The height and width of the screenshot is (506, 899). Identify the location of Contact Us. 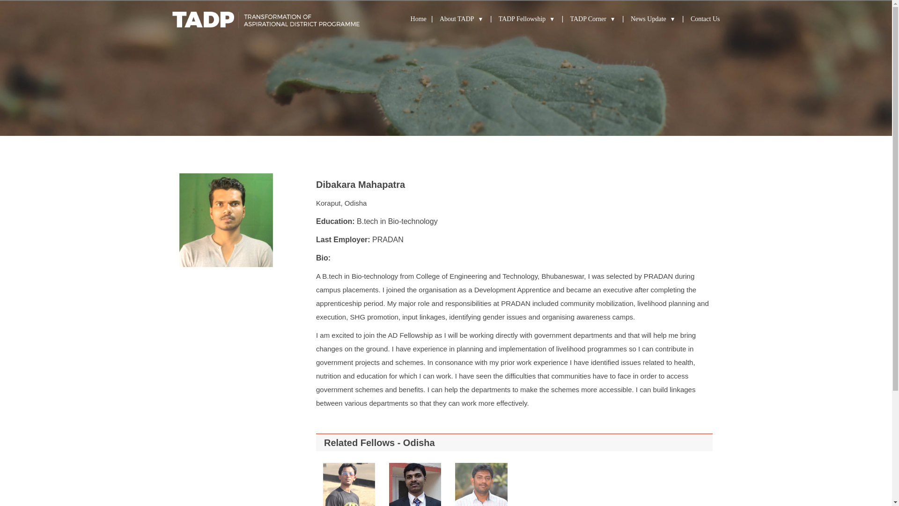
(705, 19).